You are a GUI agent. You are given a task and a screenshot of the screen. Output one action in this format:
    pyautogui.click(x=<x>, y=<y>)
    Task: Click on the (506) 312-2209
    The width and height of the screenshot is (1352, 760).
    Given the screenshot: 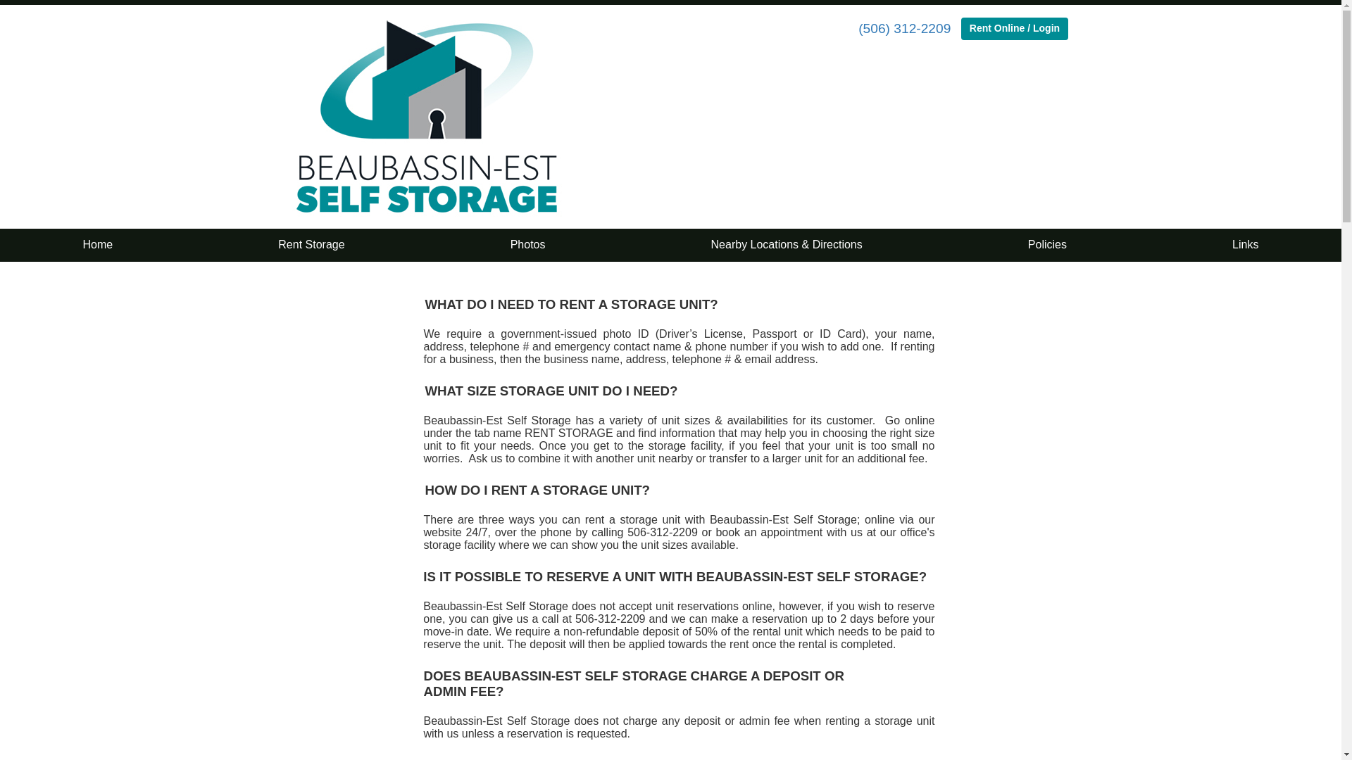 What is the action you would take?
    pyautogui.click(x=904, y=28)
    